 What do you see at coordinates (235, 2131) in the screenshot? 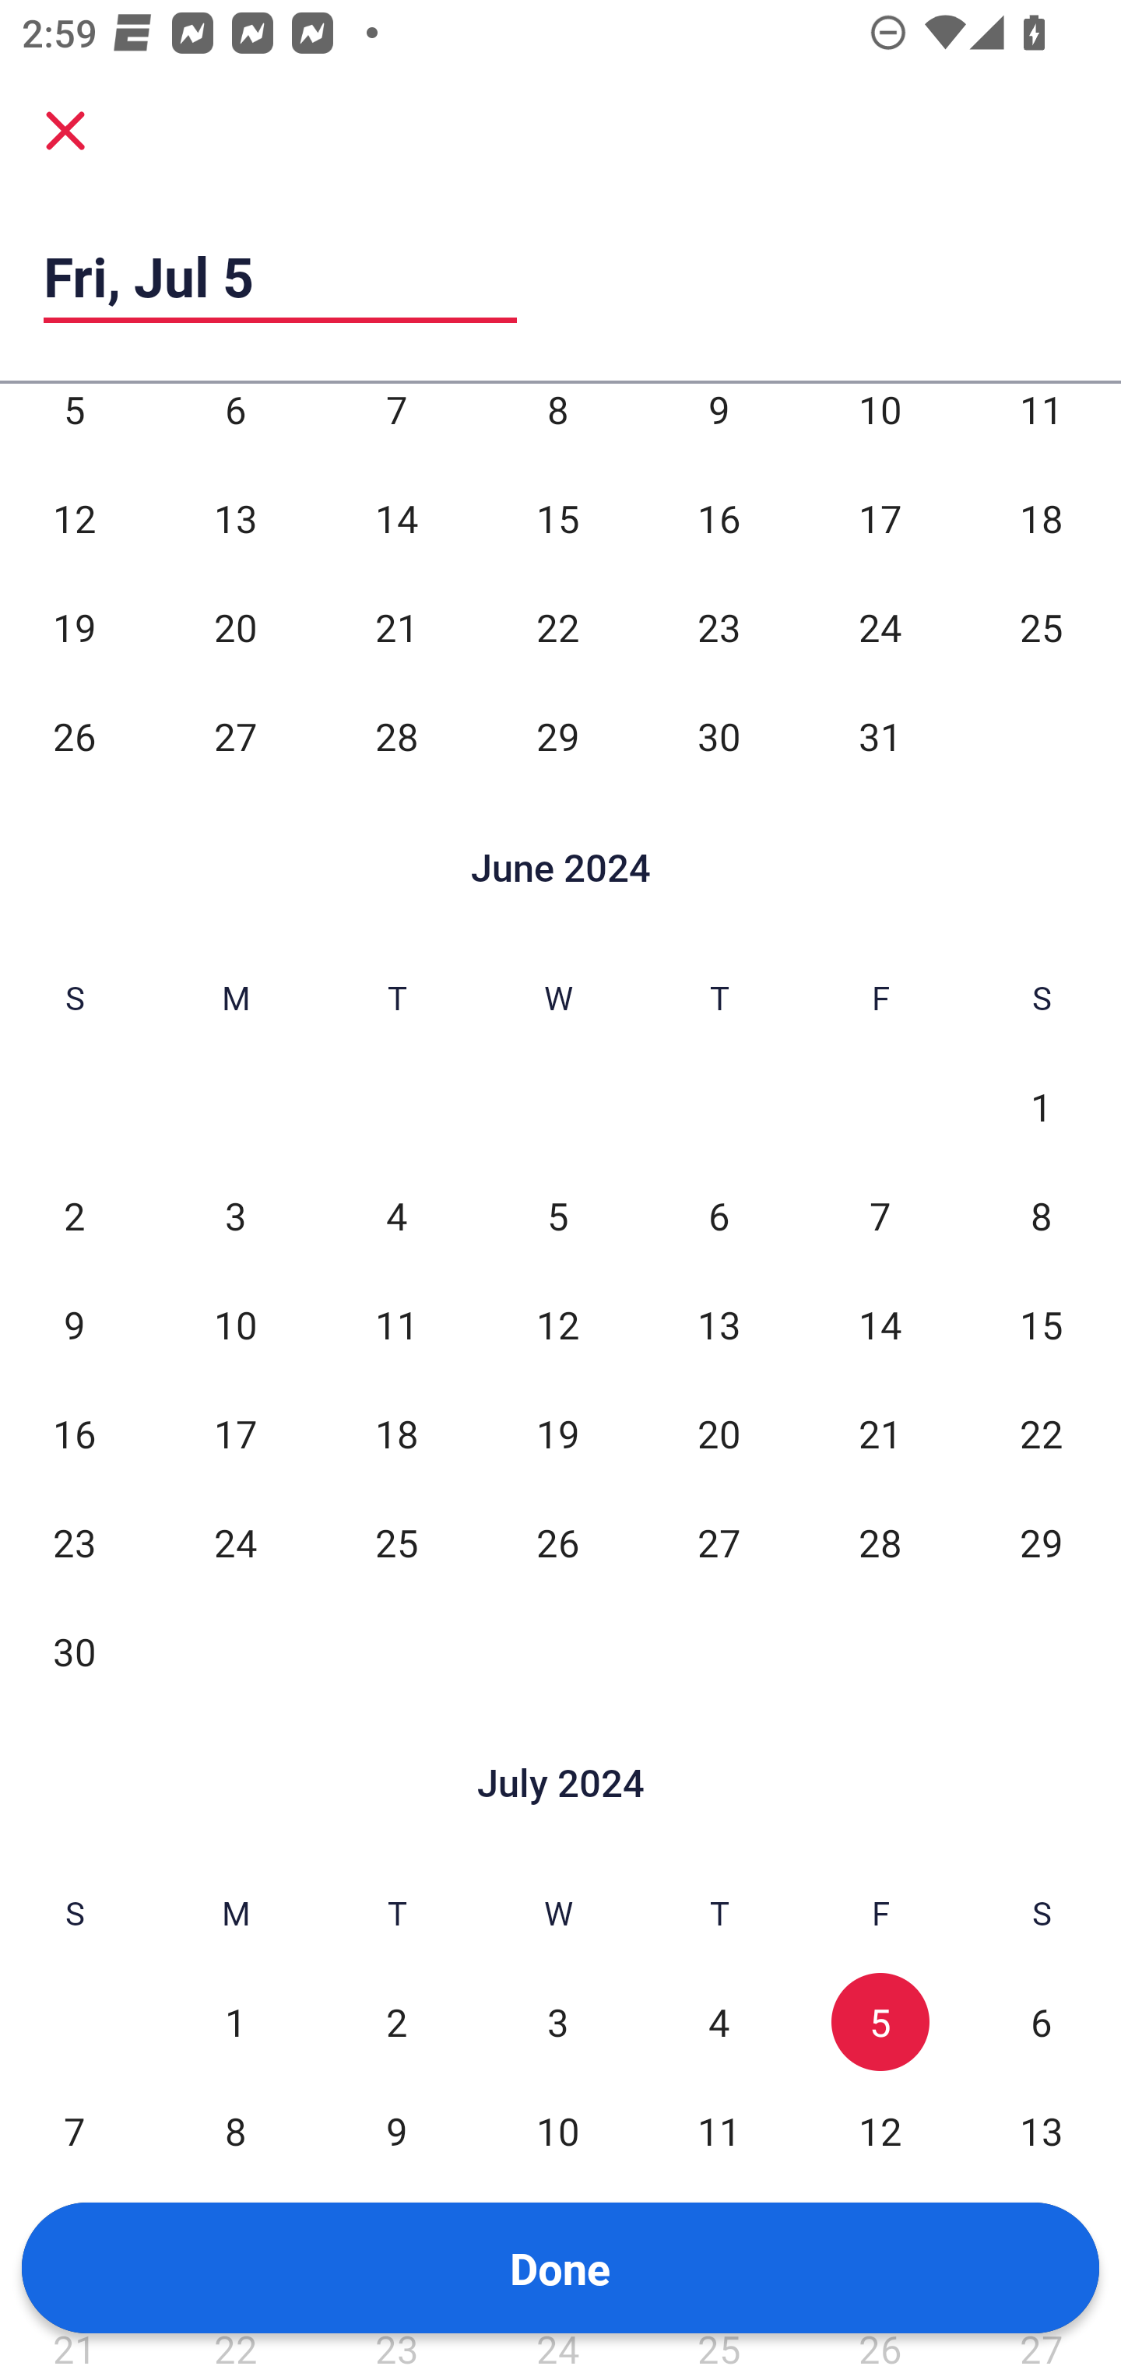
I see `8 Mon, Jul 8, Not Selected` at bounding box center [235, 2131].